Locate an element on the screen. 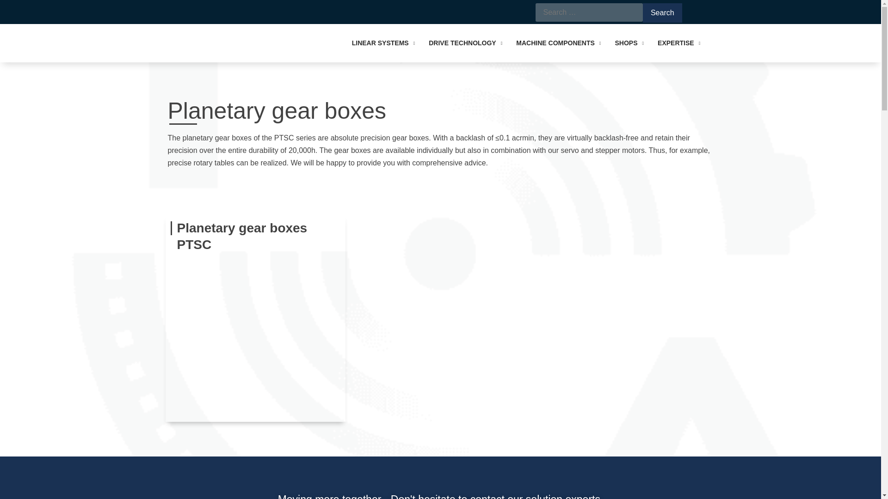  Search is located at coordinates (662, 12).